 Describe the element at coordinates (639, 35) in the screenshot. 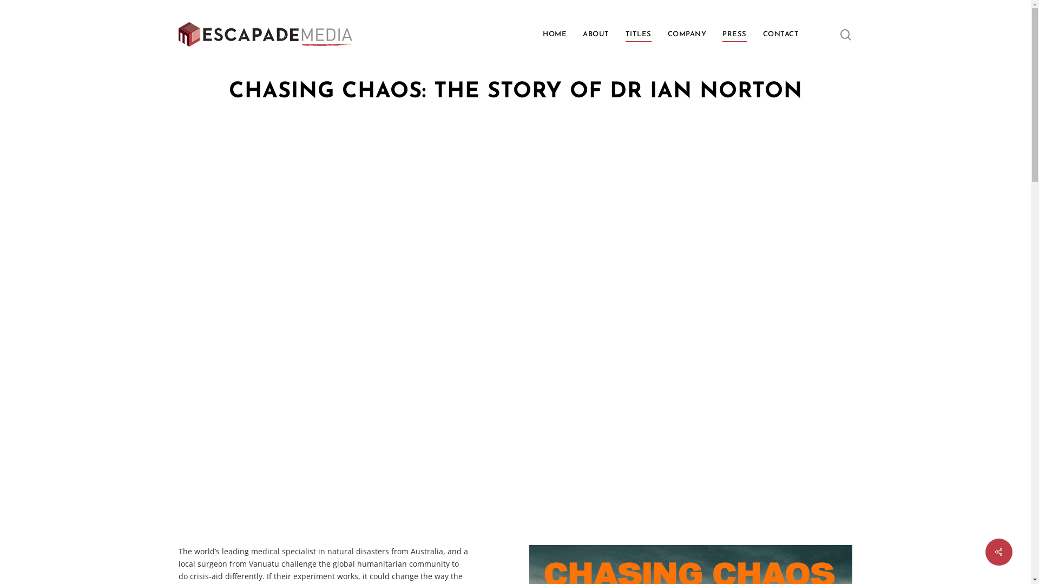

I see `TITLES` at that location.